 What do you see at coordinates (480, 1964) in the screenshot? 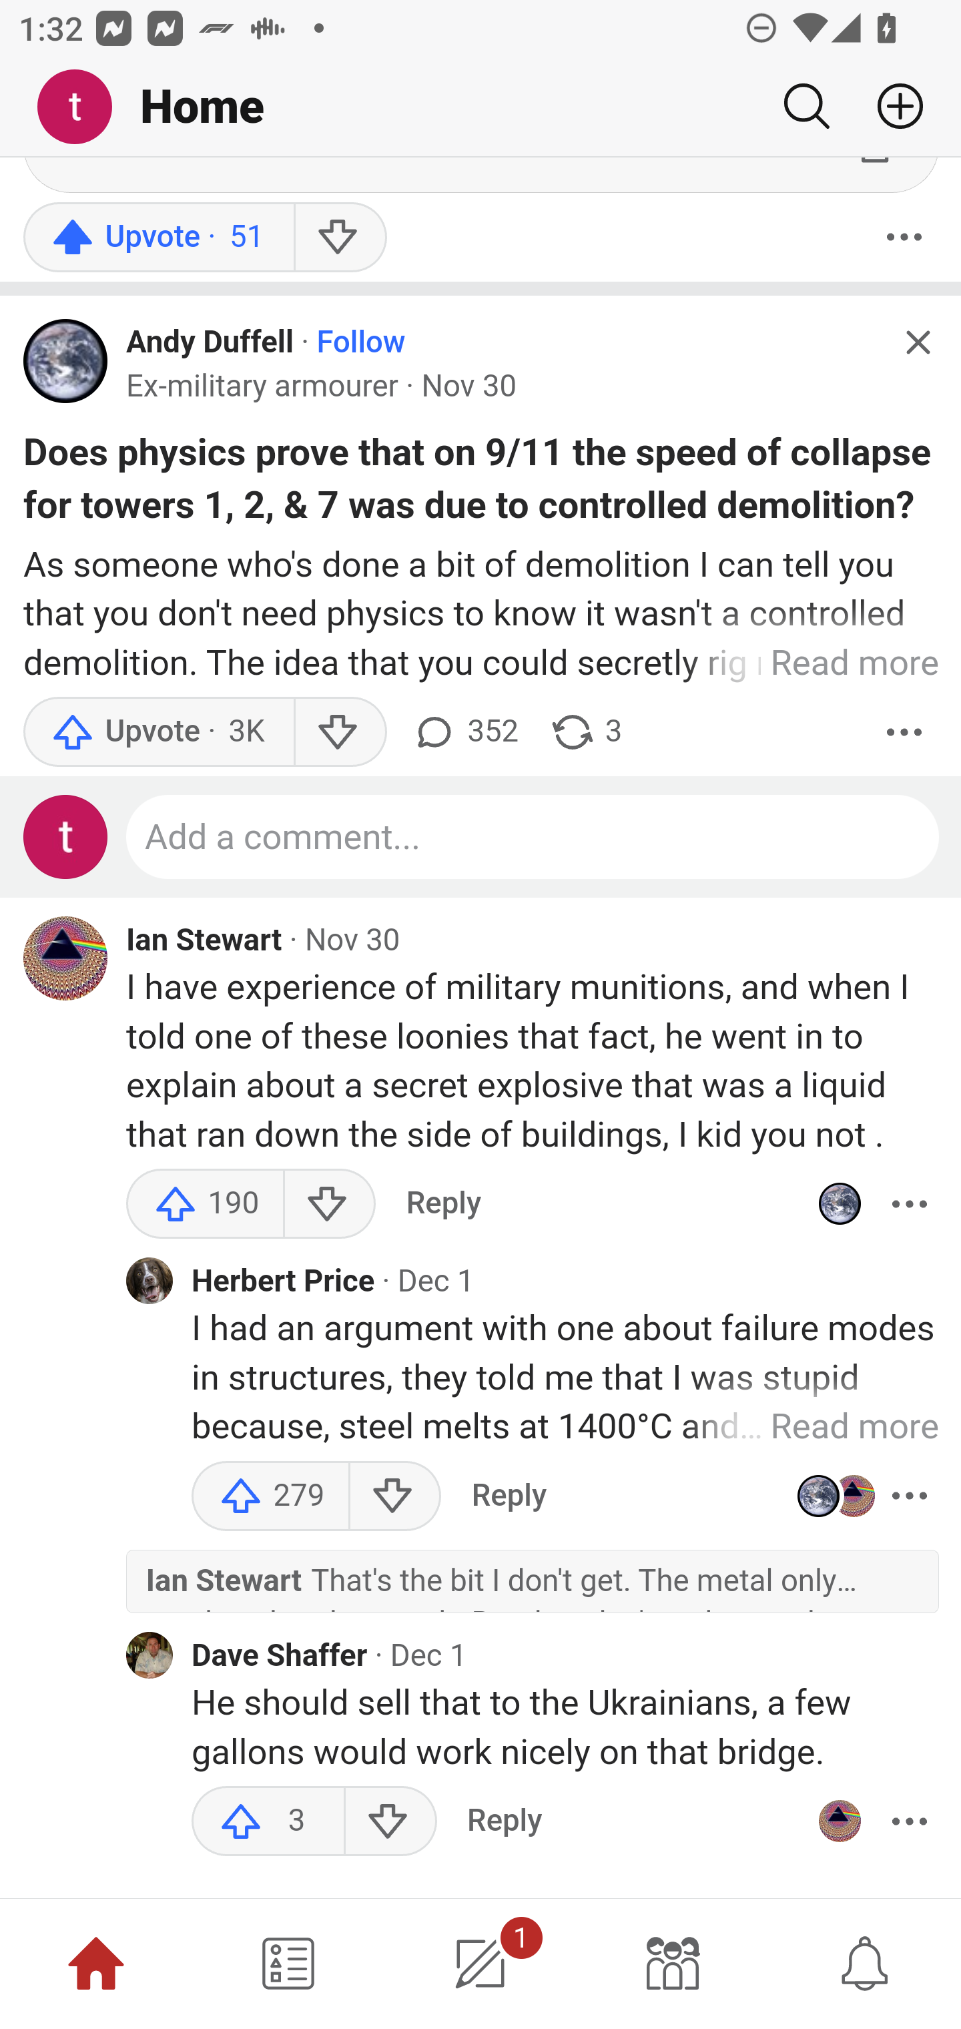
I see `1` at bounding box center [480, 1964].